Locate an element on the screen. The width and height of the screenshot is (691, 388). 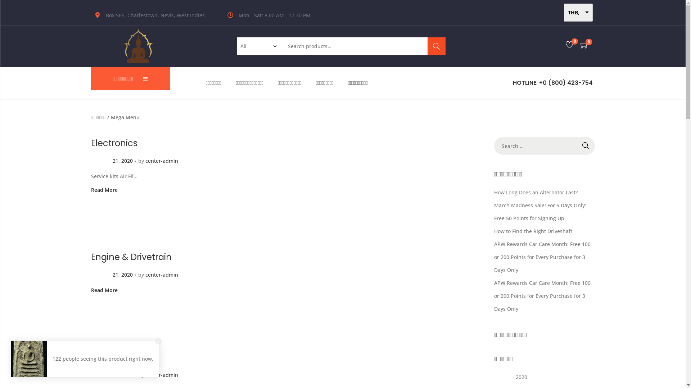
Search is located at coordinates (586, 146).